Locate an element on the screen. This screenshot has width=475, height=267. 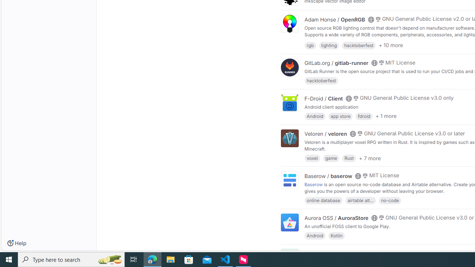
no-code is located at coordinates (390, 200).